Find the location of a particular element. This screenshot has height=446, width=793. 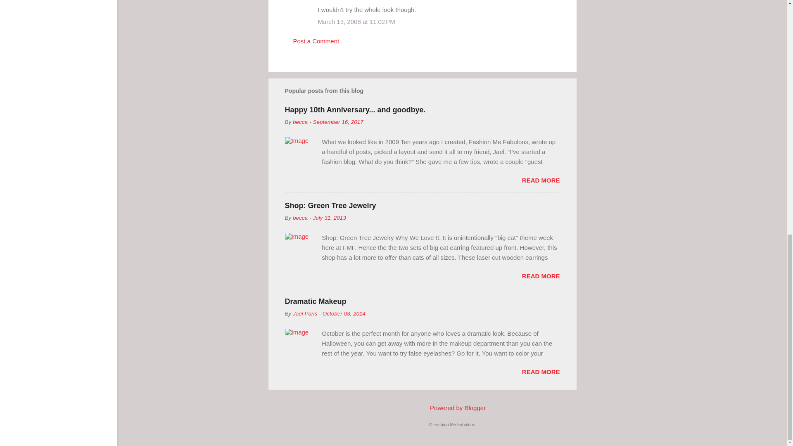

October 08, 2014 is located at coordinates (344, 313).